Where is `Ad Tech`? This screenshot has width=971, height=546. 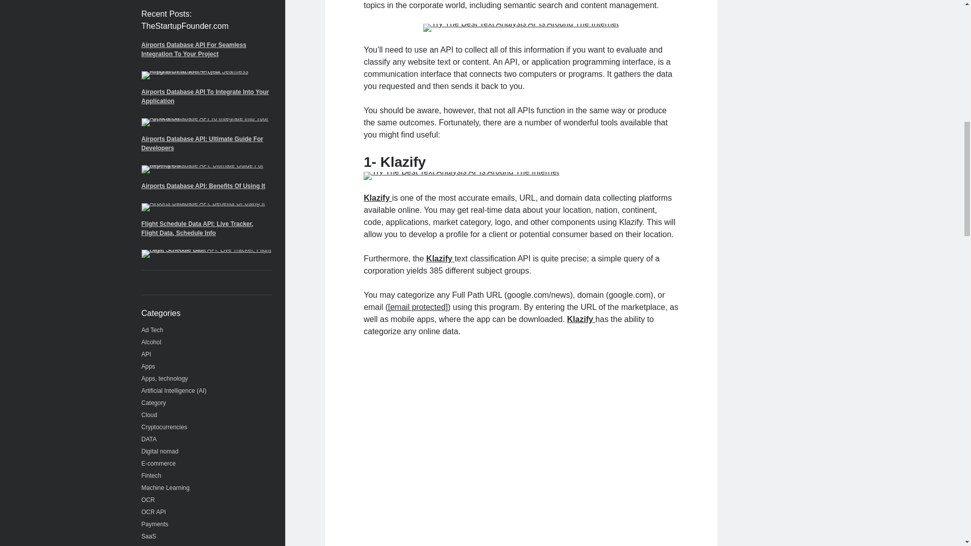 Ad Tech is located at coordinates (152, 330).